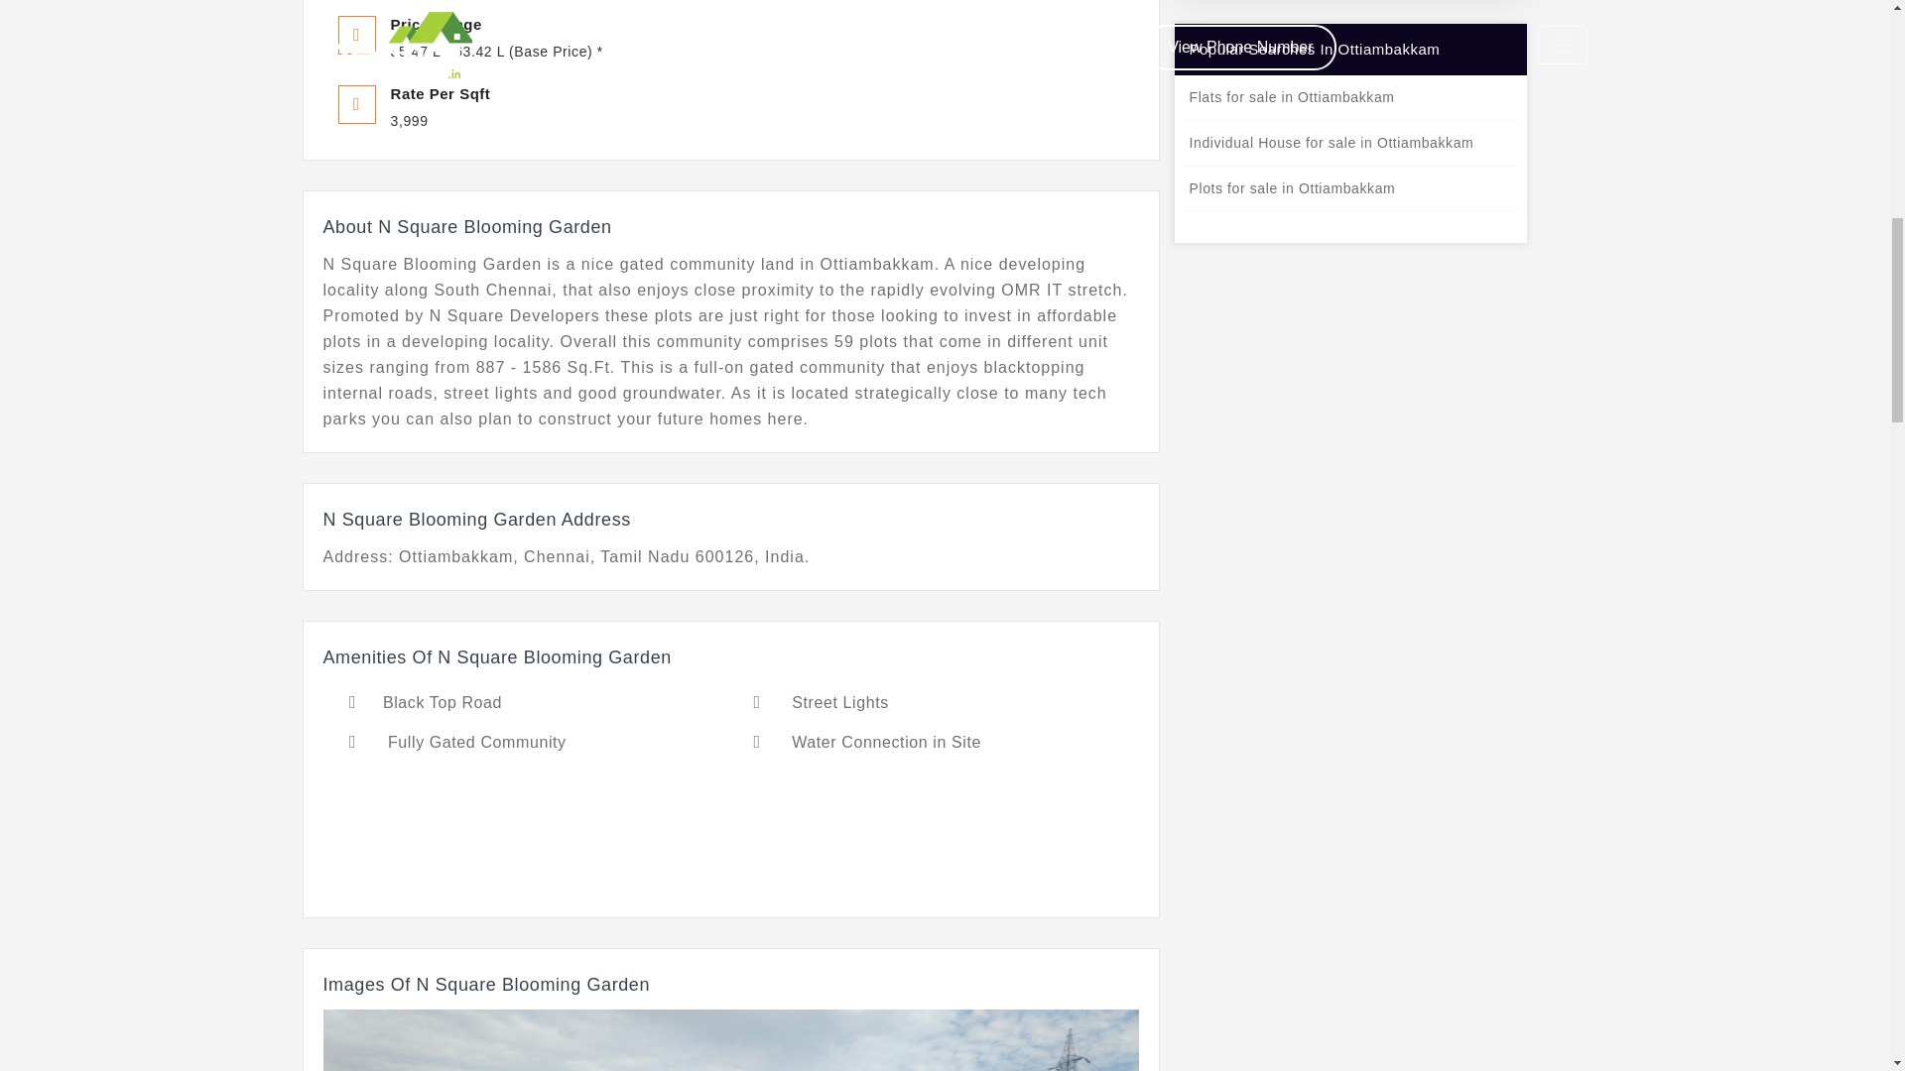 The height and width of the screenshot is (1071, 1905). What do you see at coordinates (1350, 188) in the screenshot?
I see `Plots for sale in Ottiambakkam` at bounding box center [1350, 188].